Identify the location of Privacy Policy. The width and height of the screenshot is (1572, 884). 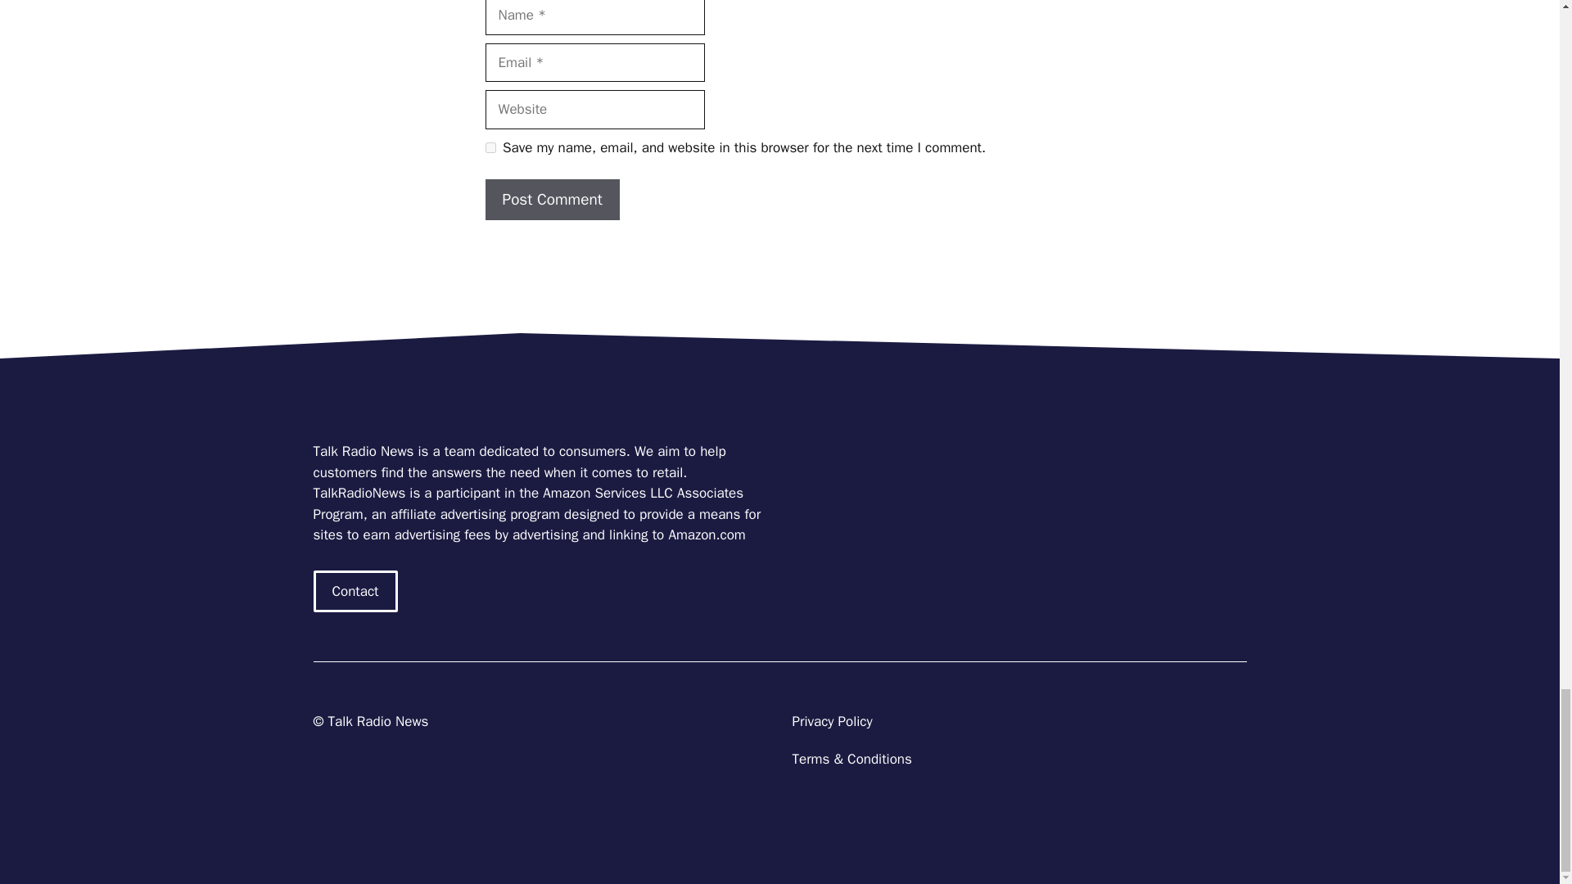
(832, 721).